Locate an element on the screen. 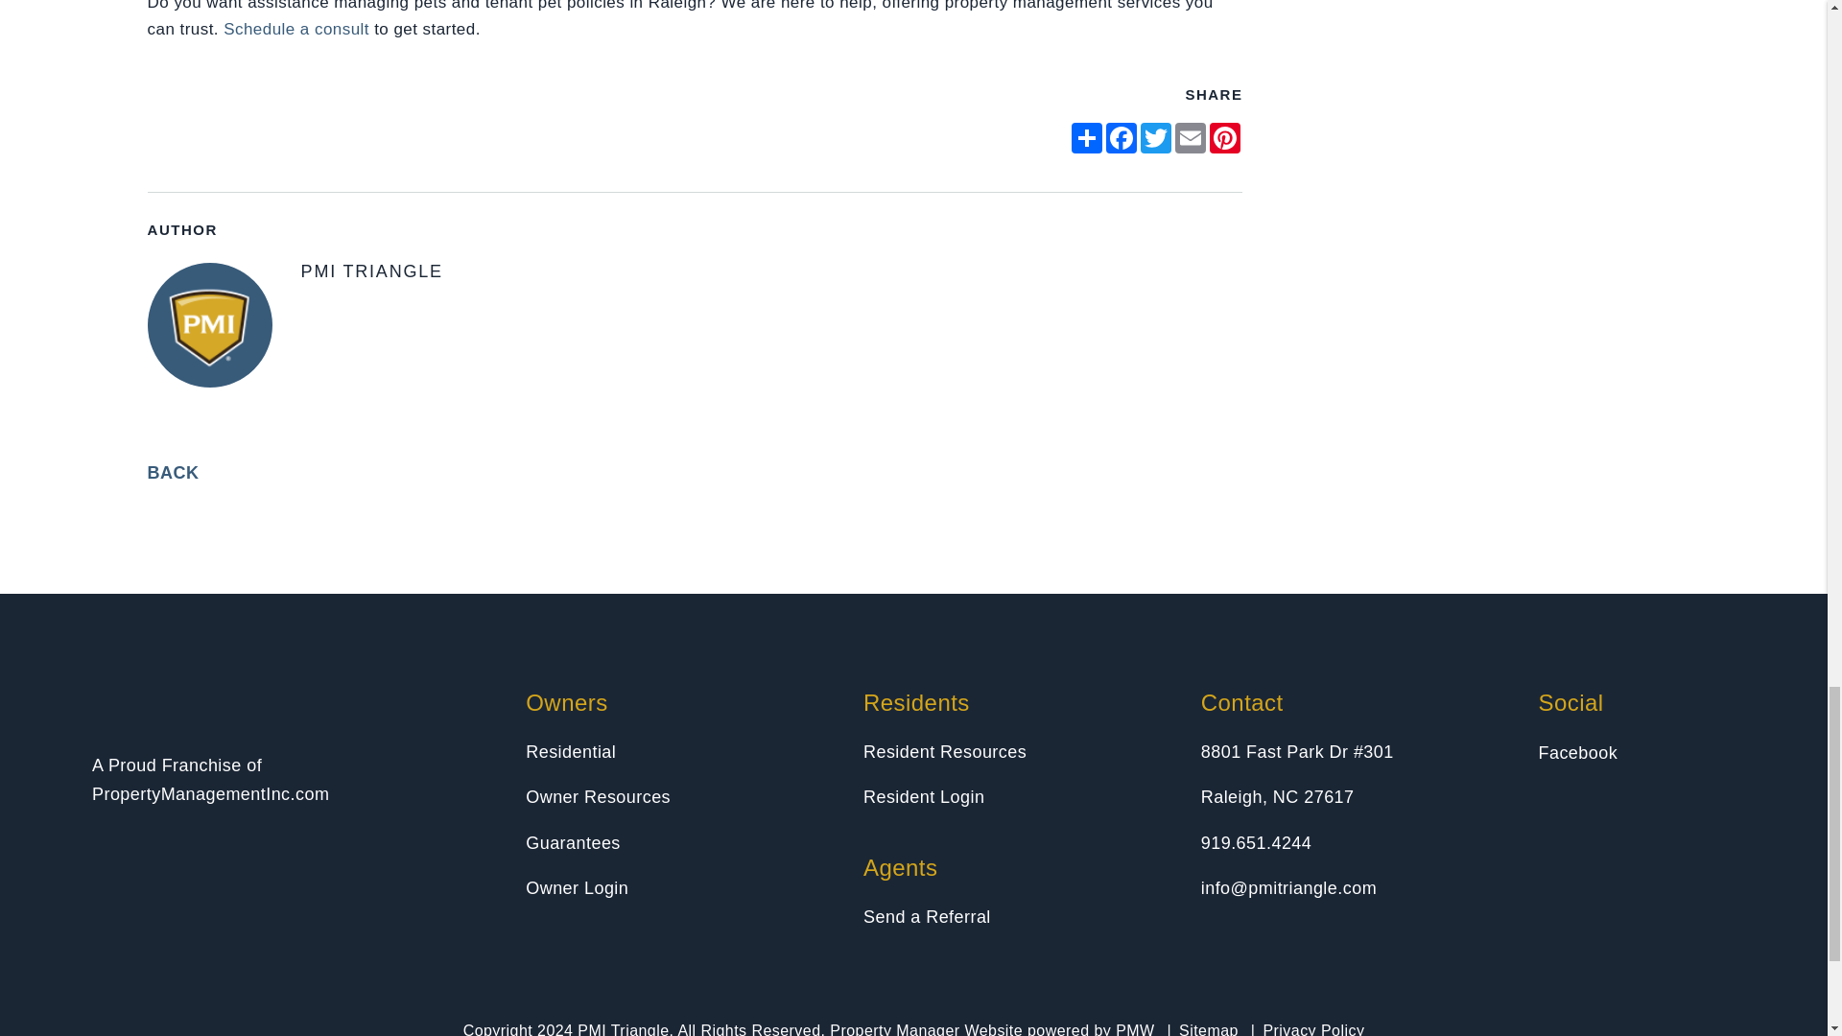 This screenshot has width=1842, height=1036. opens in new window is located at coordinates (1121, 138).